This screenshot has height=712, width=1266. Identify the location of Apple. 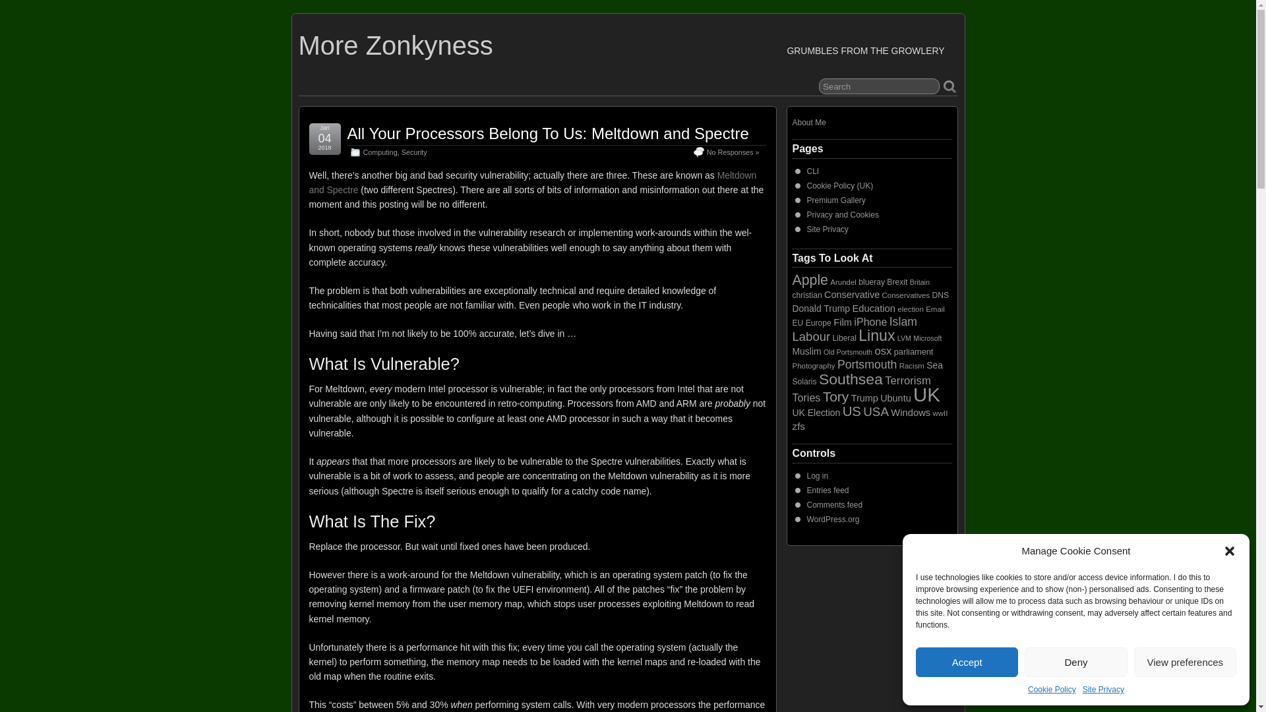
(810, 280).